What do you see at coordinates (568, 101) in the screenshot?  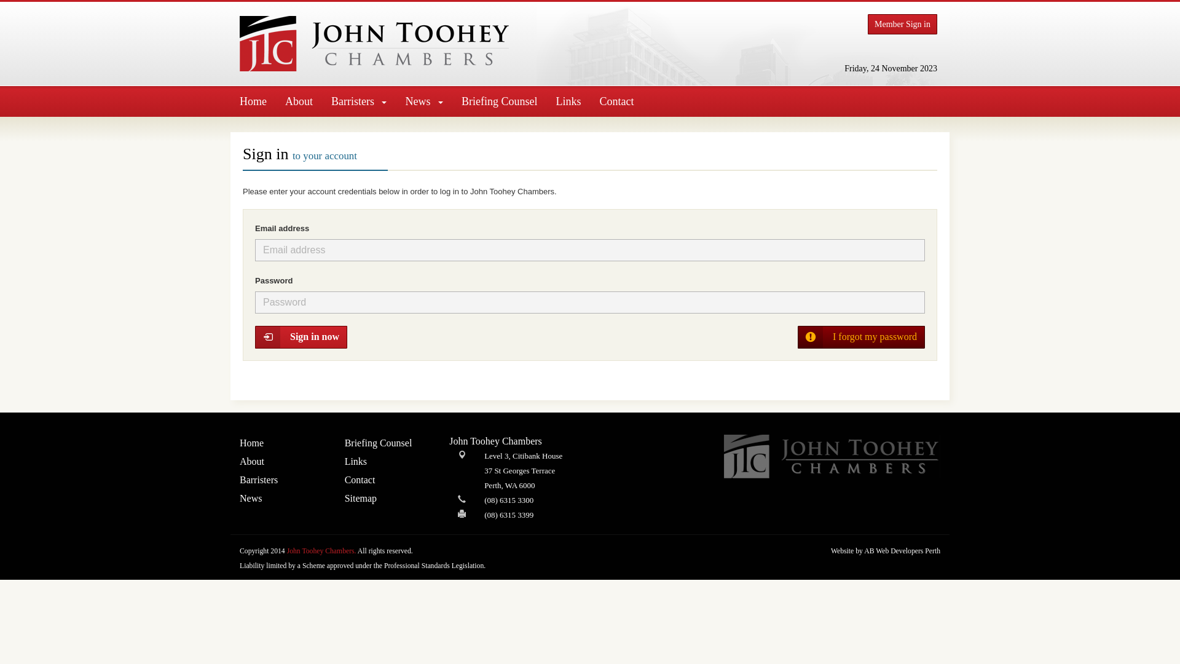 I see `Links` at bounding box center [568, 101].